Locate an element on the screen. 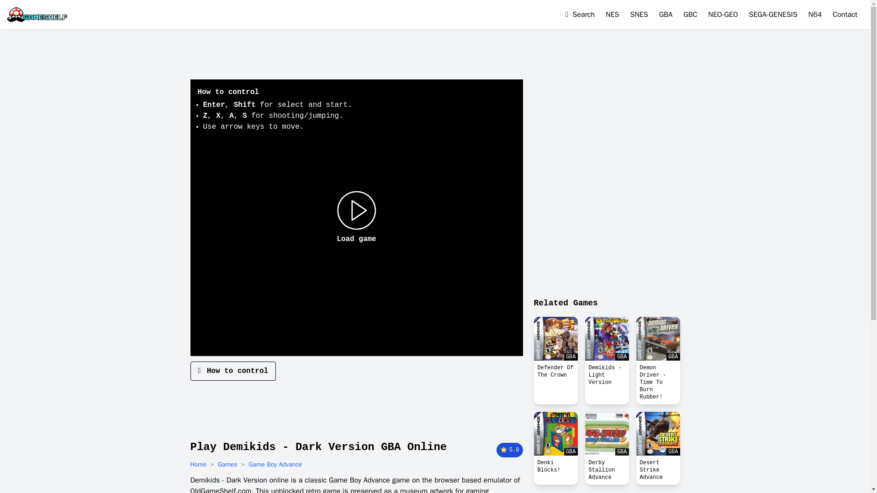 The height and width of the screenshot is (493, 877). Defender Of The Crown is located at coordinates (555, 372).